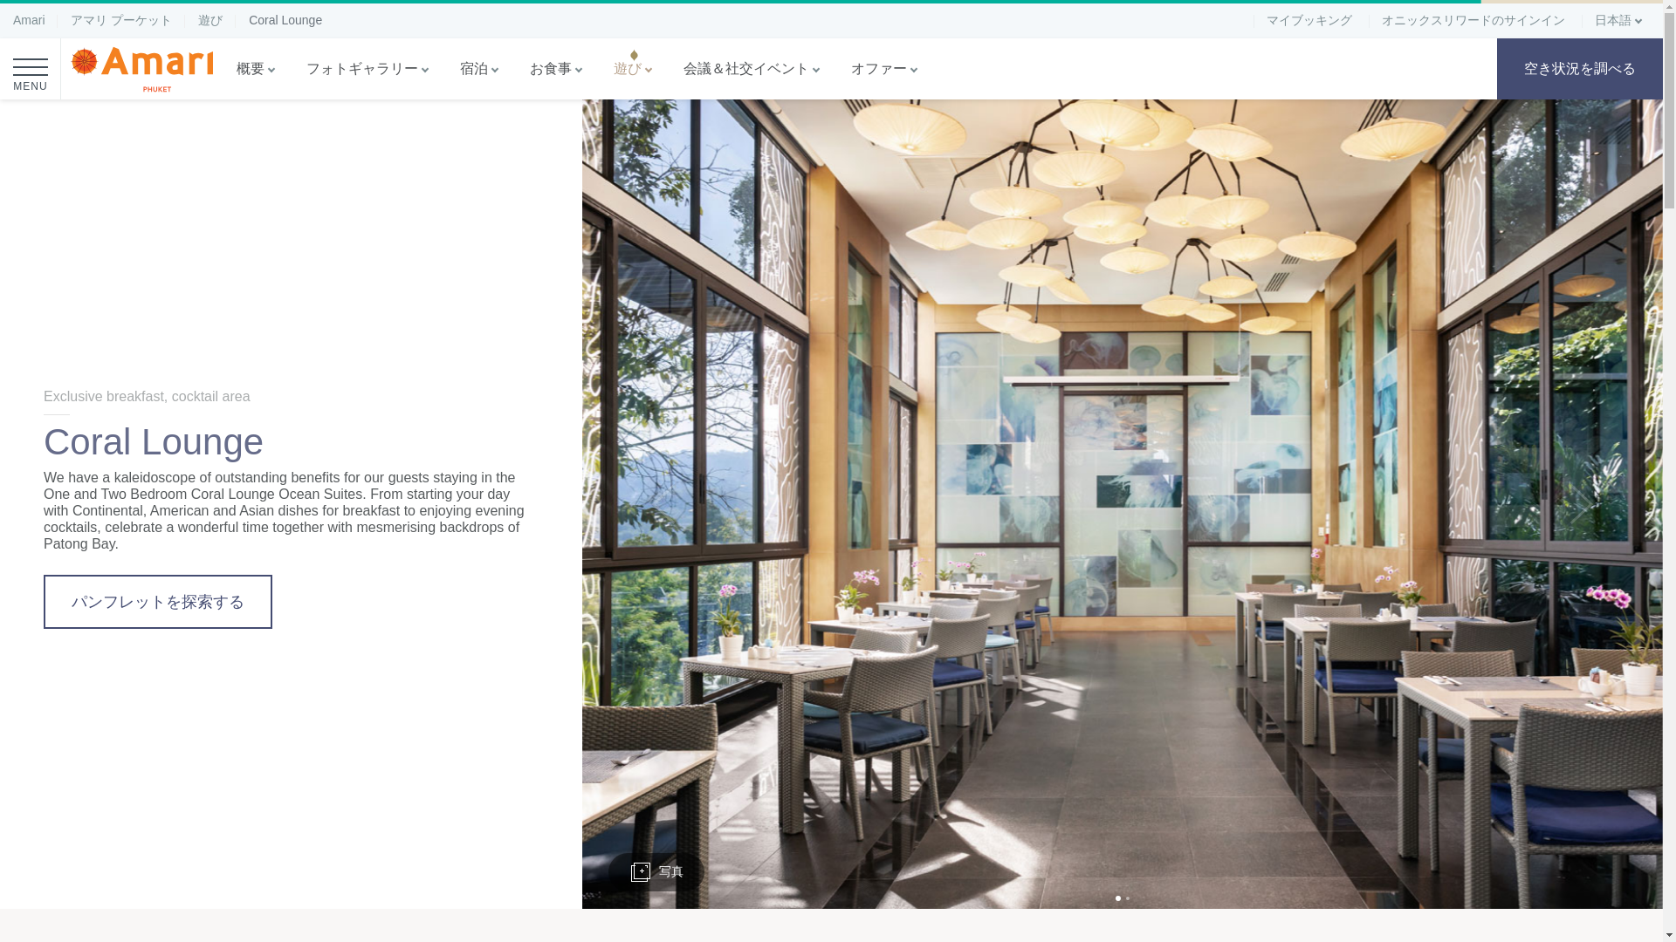 This screenshot has height=942, width=1676. What do you see at coordinates (1620, 20) in the screenshot?
I see `Select your language` at bounding box center [1620, 20].